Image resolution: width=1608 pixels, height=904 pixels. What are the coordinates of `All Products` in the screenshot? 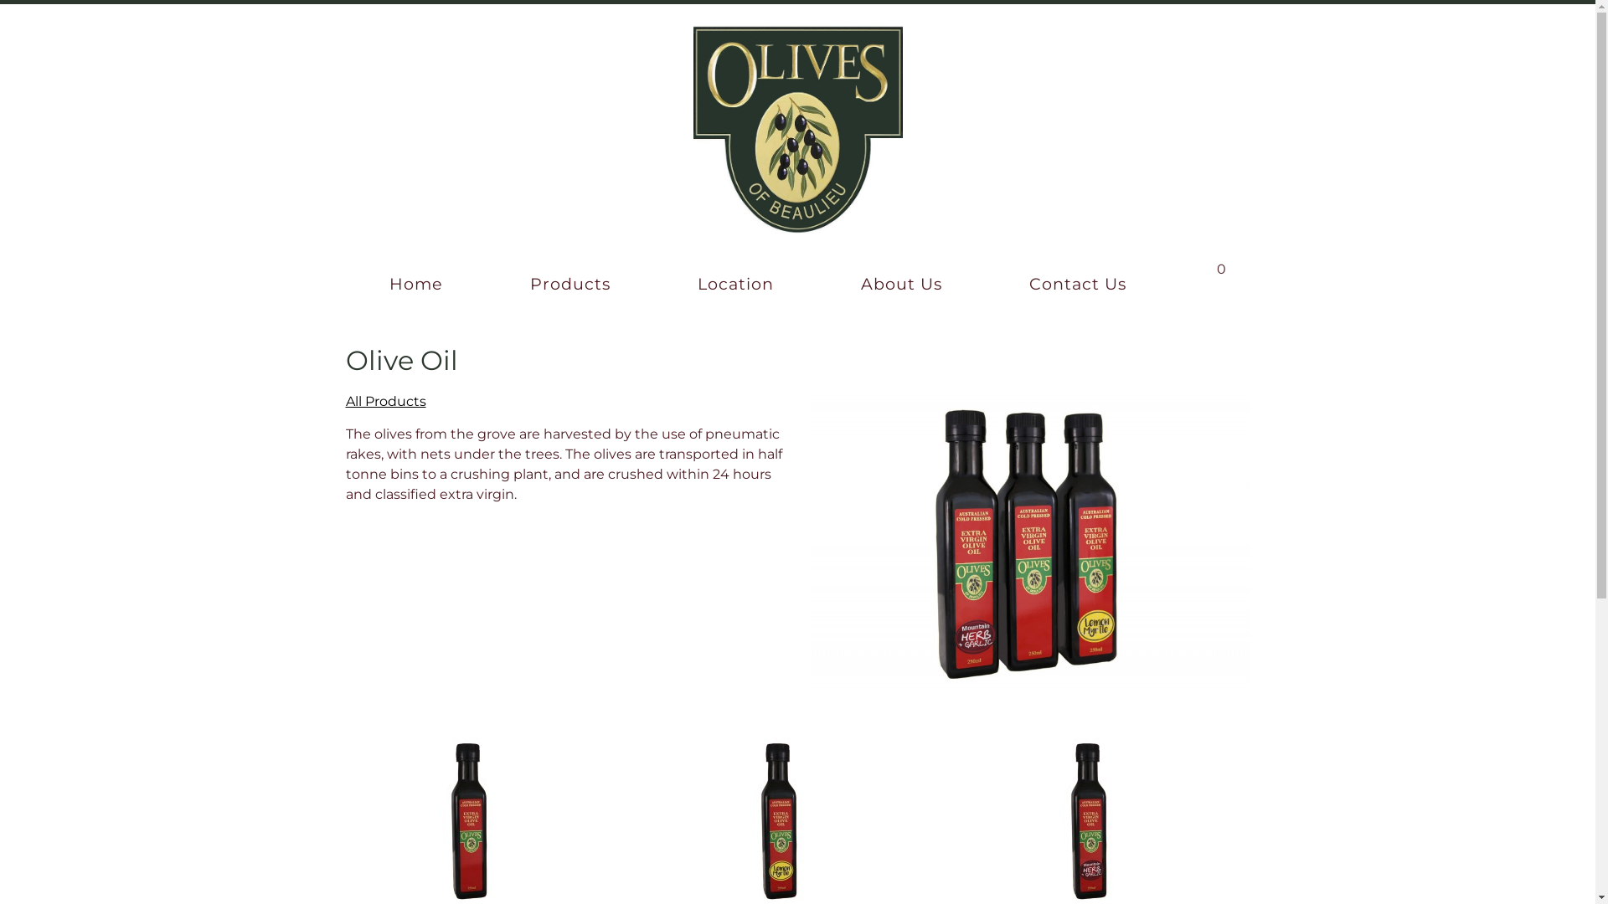 It's located at (385, 402).